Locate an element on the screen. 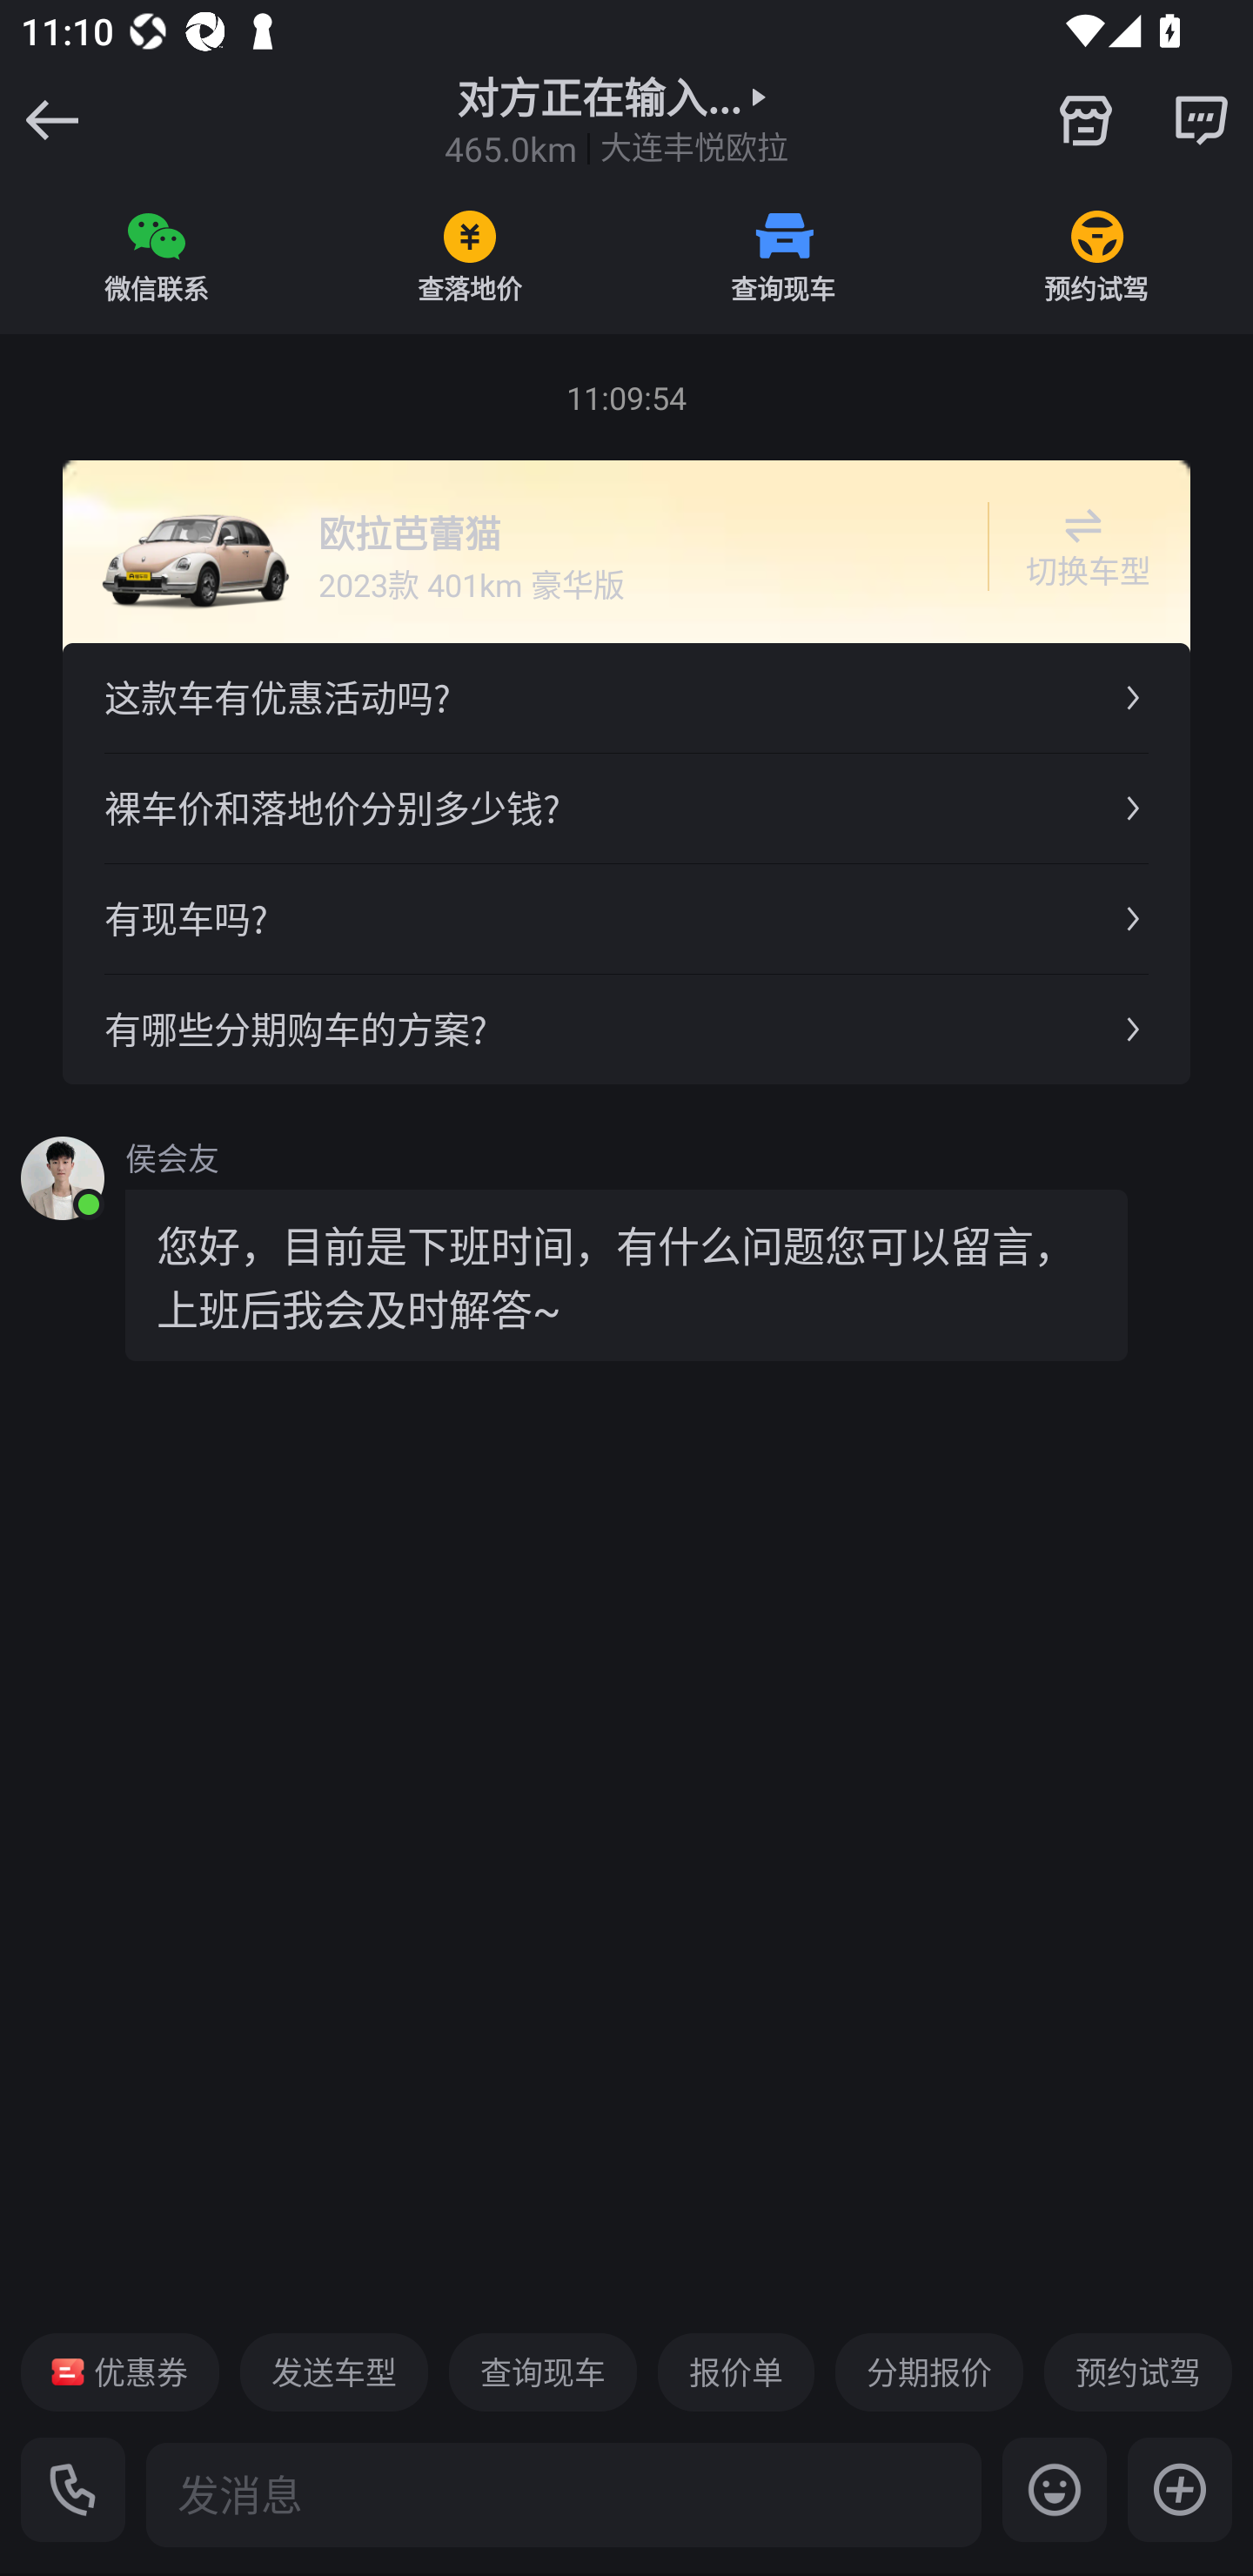 The image size is (1253, 2576). 有哪些分期购车的方案? is located at coordinates (626, 1029).